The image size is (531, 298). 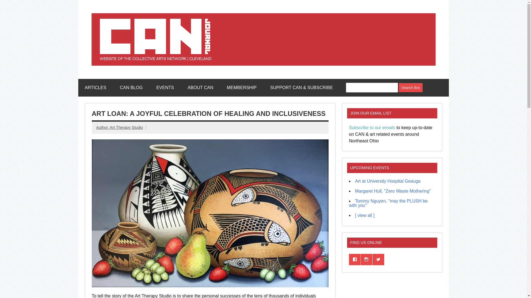 I want to click on Art Therapy Studio, so click(x=126, y=127).